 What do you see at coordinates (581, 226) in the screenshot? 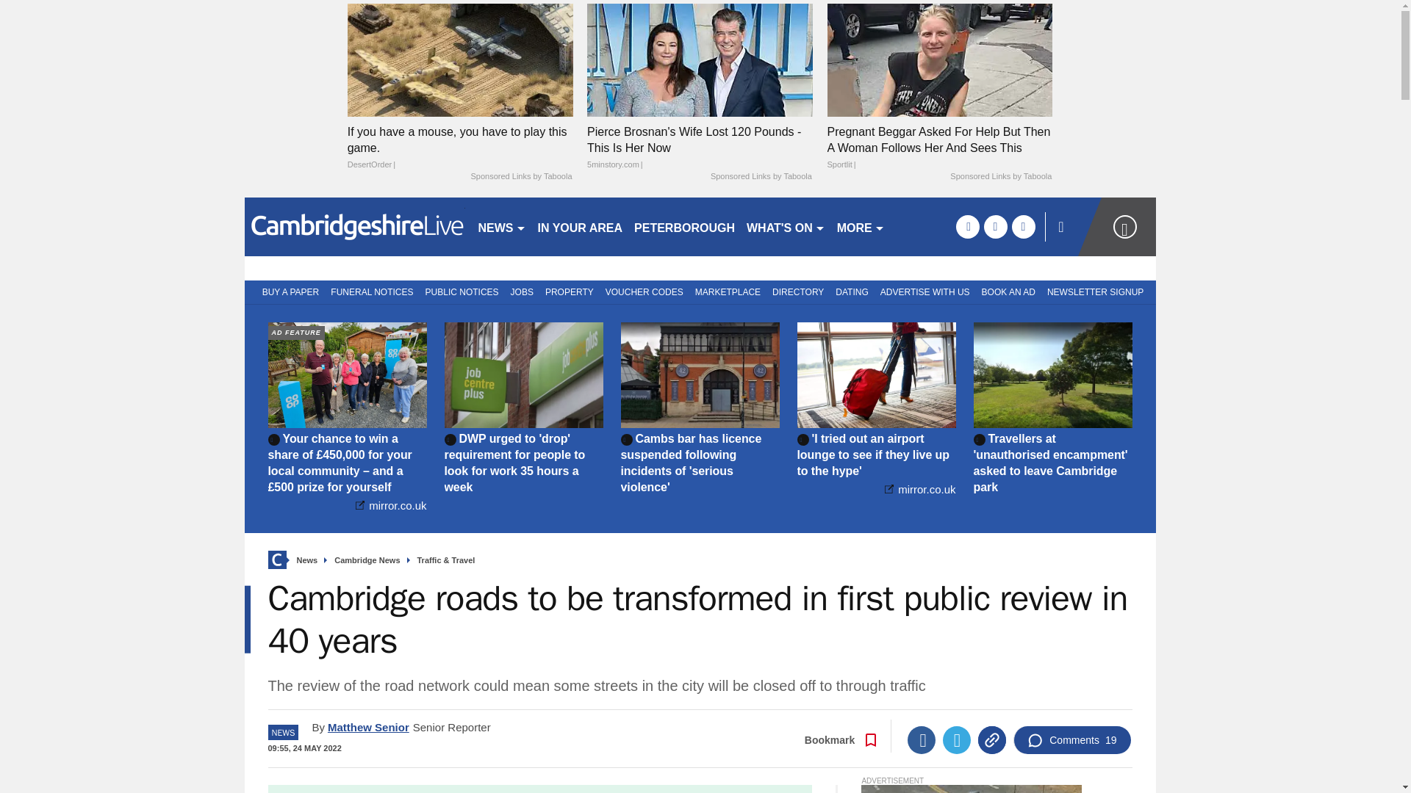
I see `IN YOUR AREA` at bounding box center [581, 226].